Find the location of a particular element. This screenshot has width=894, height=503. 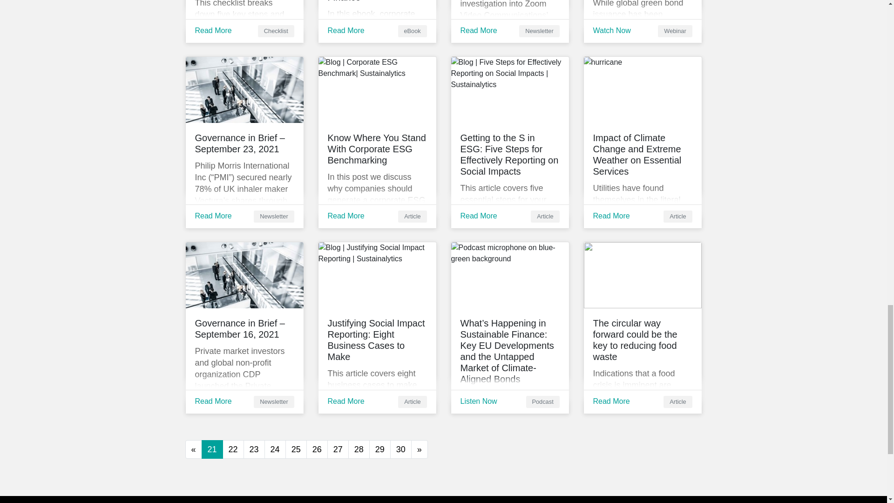

governance in brief is located at coordinates (244, 275).